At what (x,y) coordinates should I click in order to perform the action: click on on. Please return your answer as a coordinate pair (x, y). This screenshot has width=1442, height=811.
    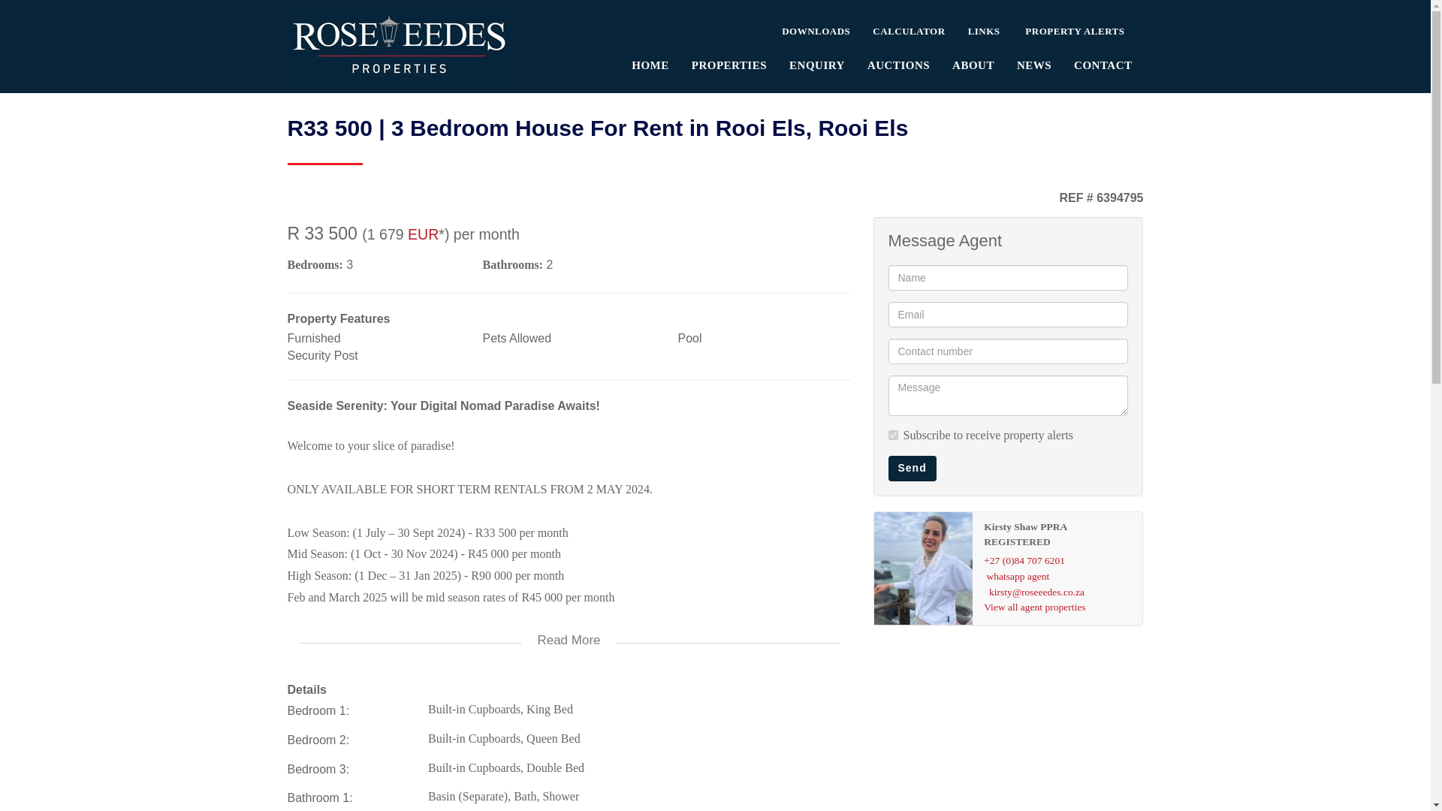
    Looking at the image, I should click on (892, 436).